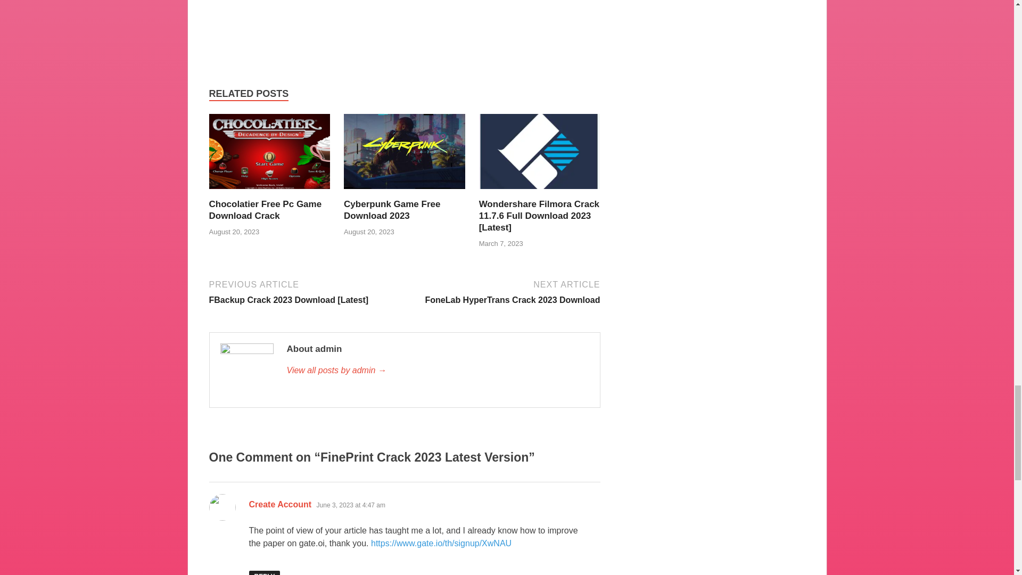  What do you see at coordinates (265, 210) in the screenshot?
I see `Chocolatier Free Pc Game Download Crack` at bounding box center [265, 210].